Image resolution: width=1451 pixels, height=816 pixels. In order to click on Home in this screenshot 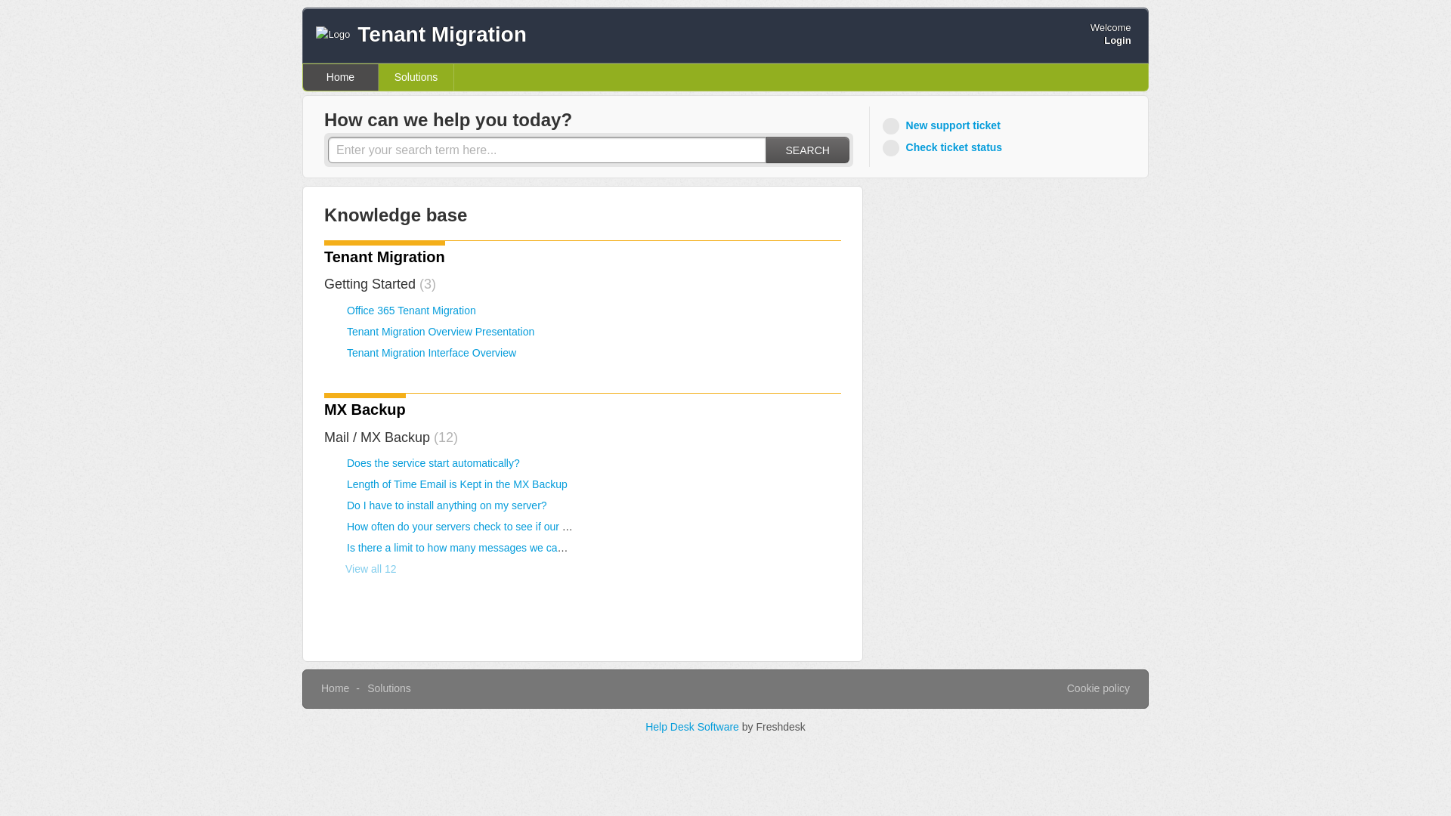, I will do `click(341, 77)`.